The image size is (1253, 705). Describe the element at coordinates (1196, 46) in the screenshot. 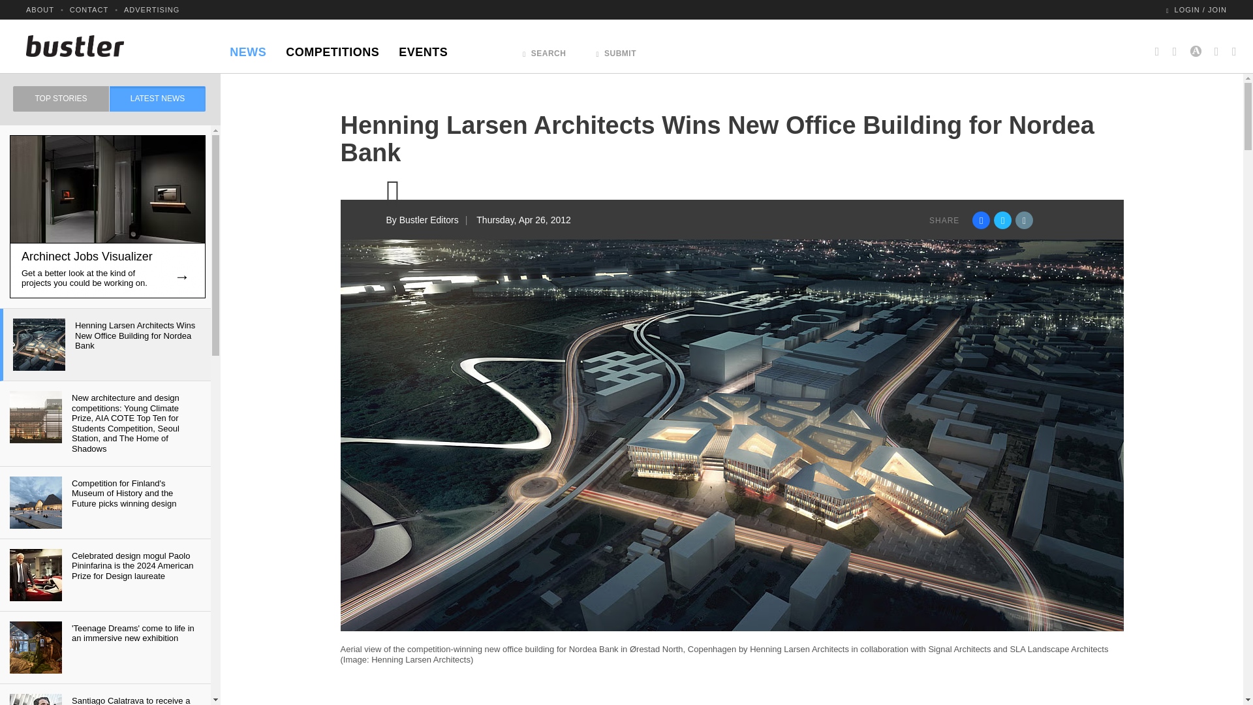

I see `Bustler is powered by Archinect` at that location.